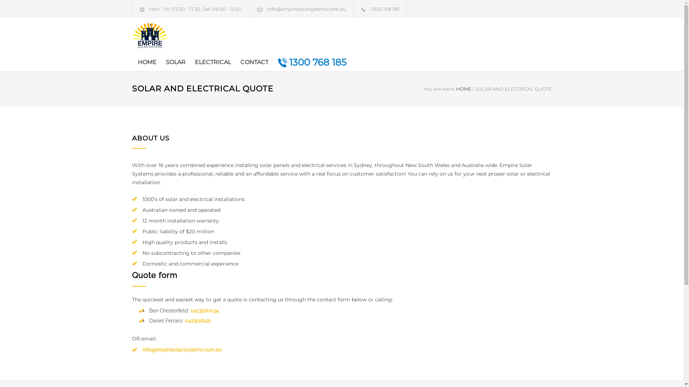  Describe the element at coordinates (385, 9) in the screenshot. I see `1300 768 185` at that location.